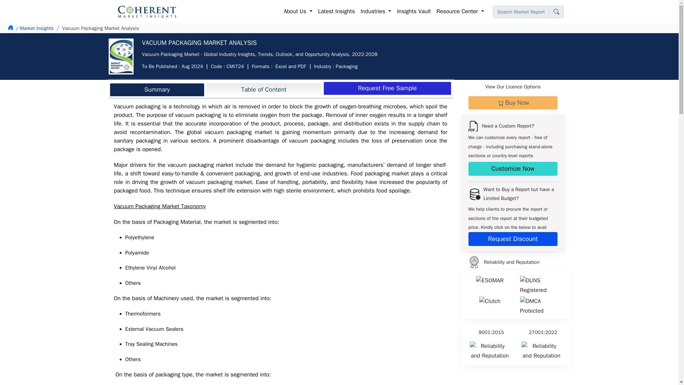 The image size is (684, 385). I want to click on Customize Now, so click(512, 168).